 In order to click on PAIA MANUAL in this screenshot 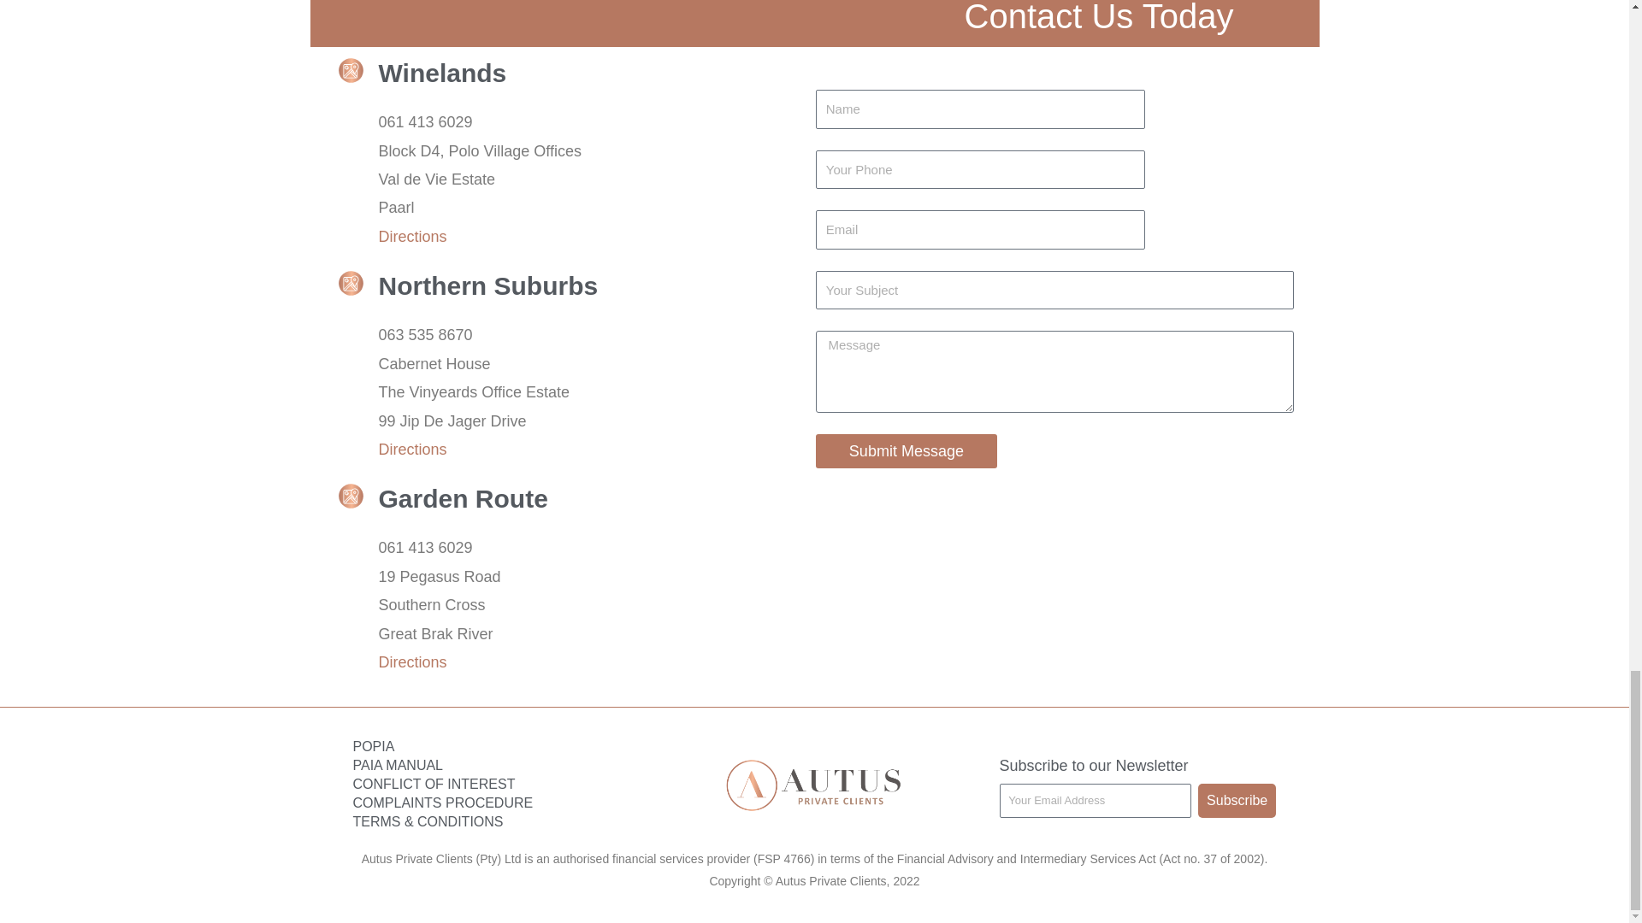, I will do `click(491, 766)`.